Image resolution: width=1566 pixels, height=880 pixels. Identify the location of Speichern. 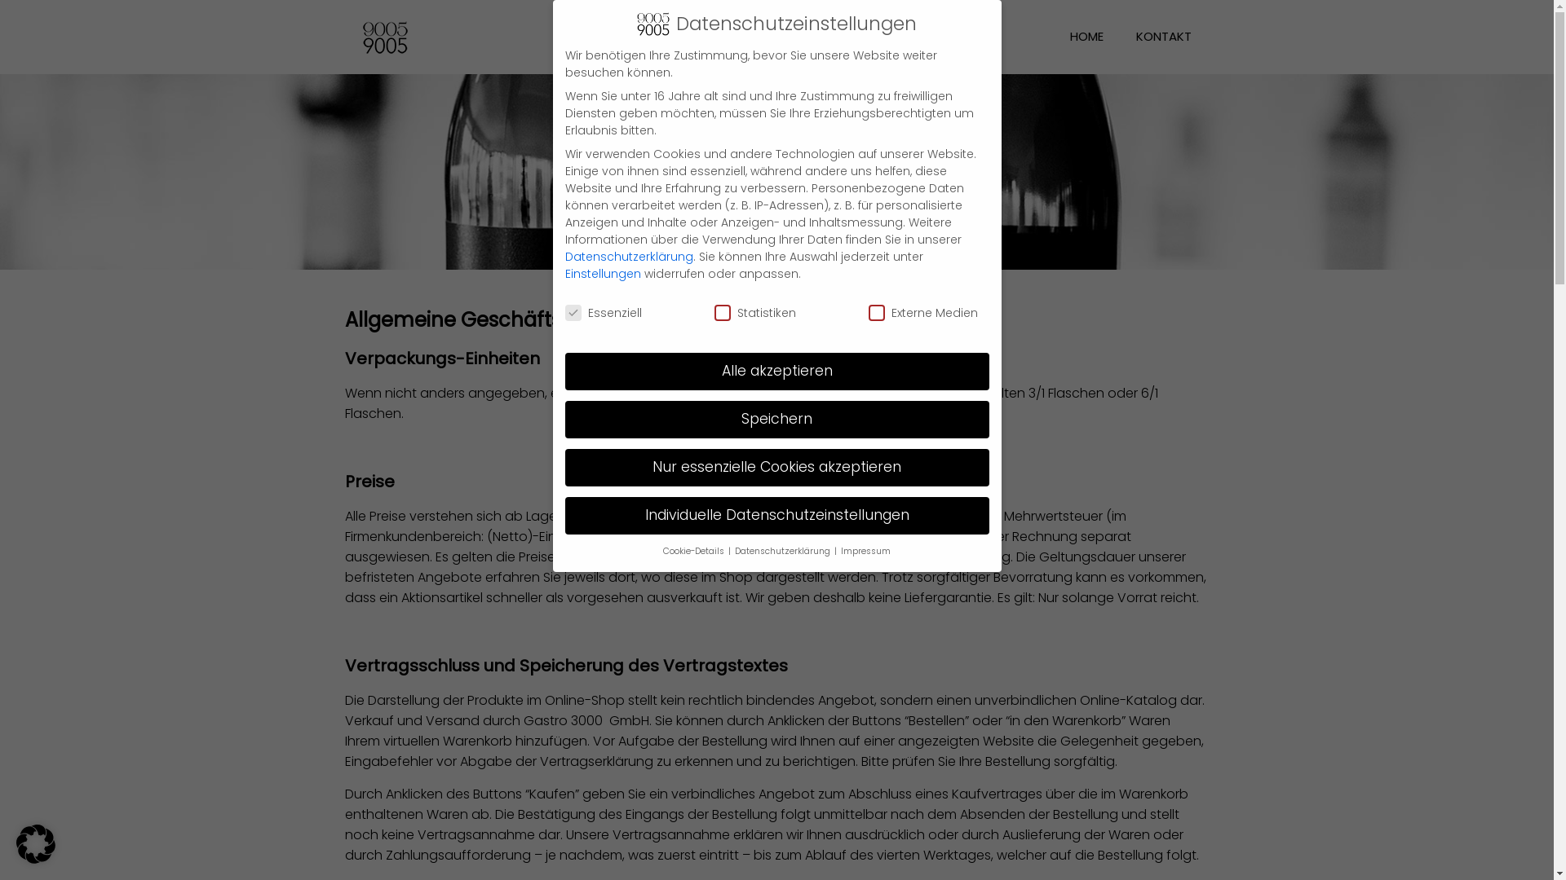
(776, 420).